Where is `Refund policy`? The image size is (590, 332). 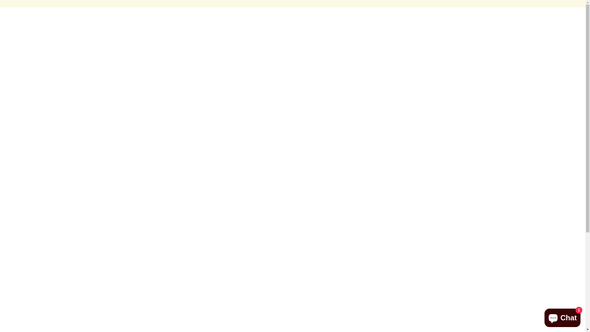 Refund policy is located at coordinates (222, 256).